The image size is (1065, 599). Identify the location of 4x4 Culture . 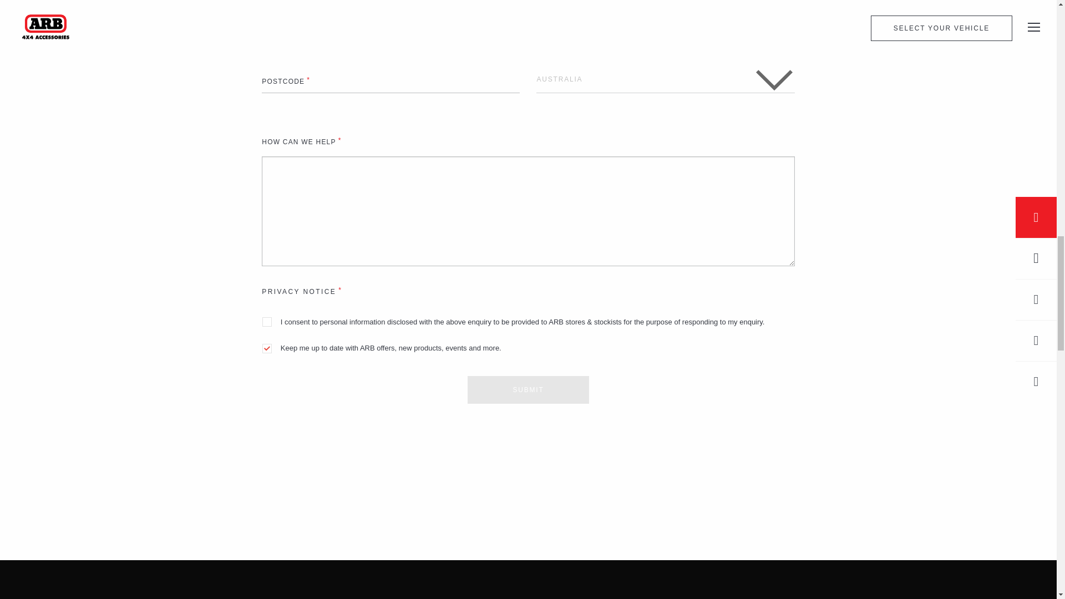
(176, 579).